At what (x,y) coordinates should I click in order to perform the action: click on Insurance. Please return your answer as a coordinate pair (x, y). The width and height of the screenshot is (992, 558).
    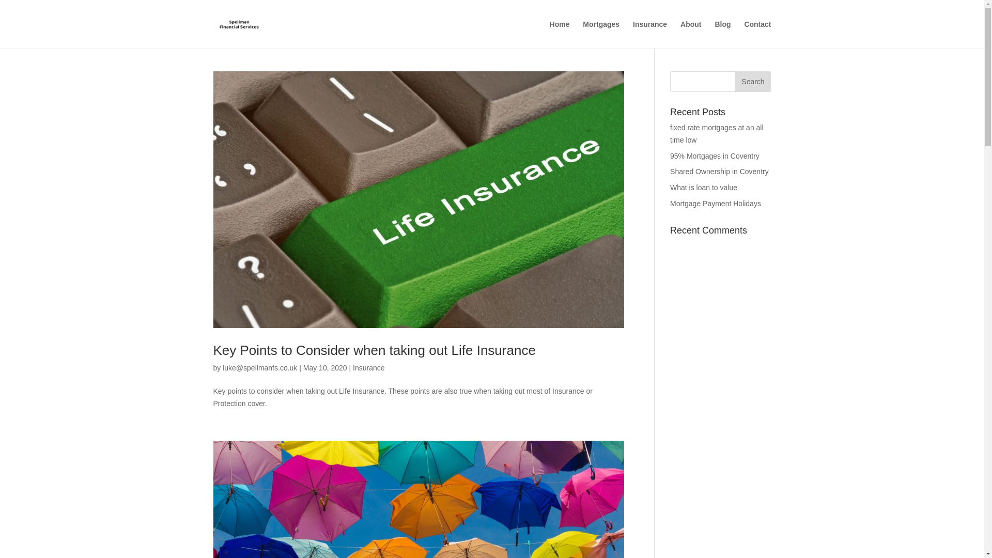
    Looking at the image, I should click on (369, 368).